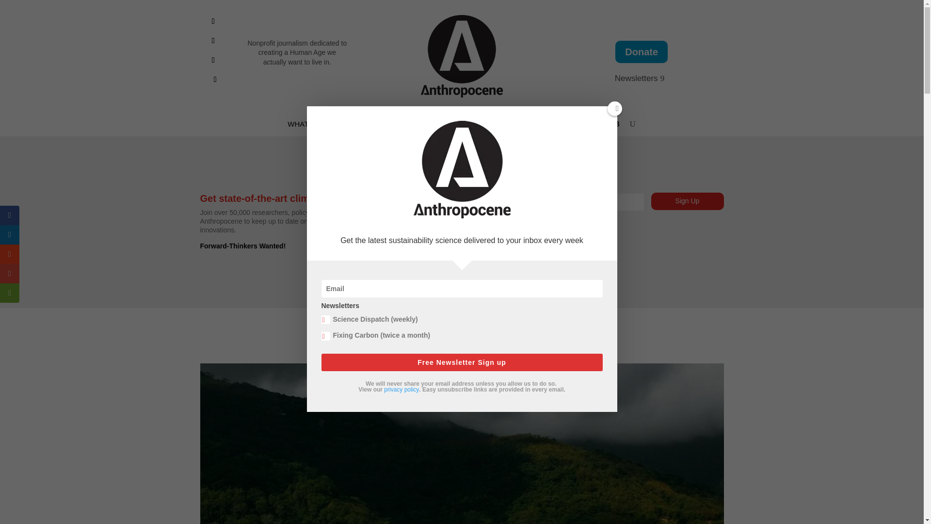  Describe the element at coordinates (213, 60) in the screenshot. I see `Follow on FlipBoard` at that location.